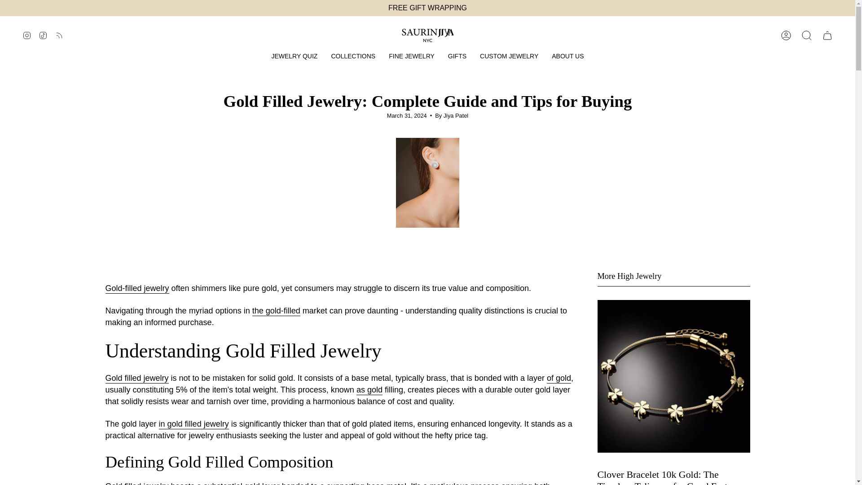 This screenshot has width=862, height=485. Describe the element at coordinates (807, 35) in the screenshot. I see `Search` at that location.